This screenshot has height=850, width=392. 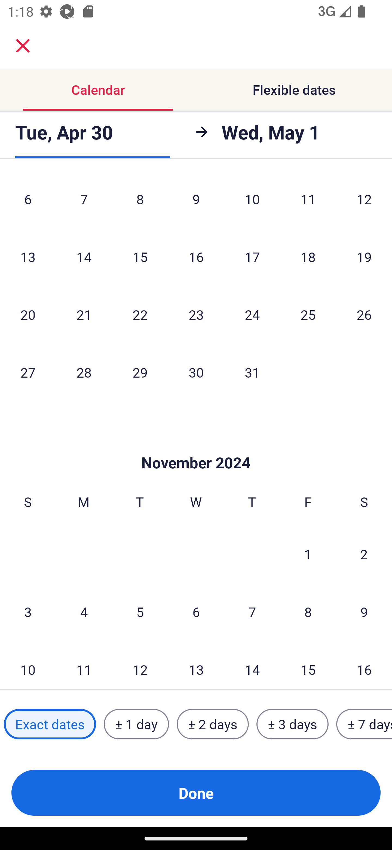 What do you see at coordinates (84, 665) in the screenshot?
I see `11 Monday, November 11, 2024` at bounding box center [84, 665].